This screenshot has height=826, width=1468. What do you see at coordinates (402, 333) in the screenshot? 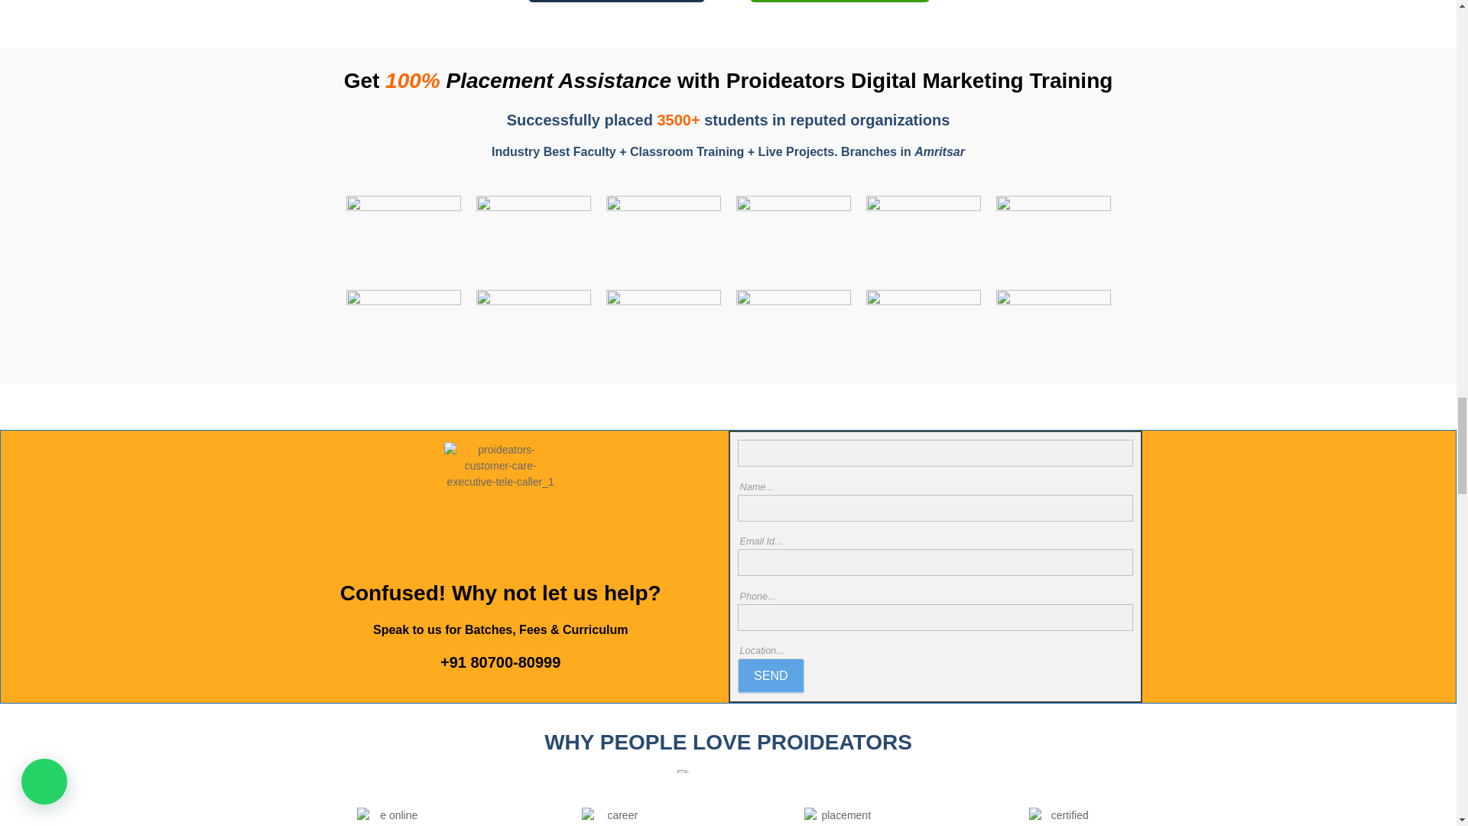
I see `Batch Images` at bounding box center [402, 333].